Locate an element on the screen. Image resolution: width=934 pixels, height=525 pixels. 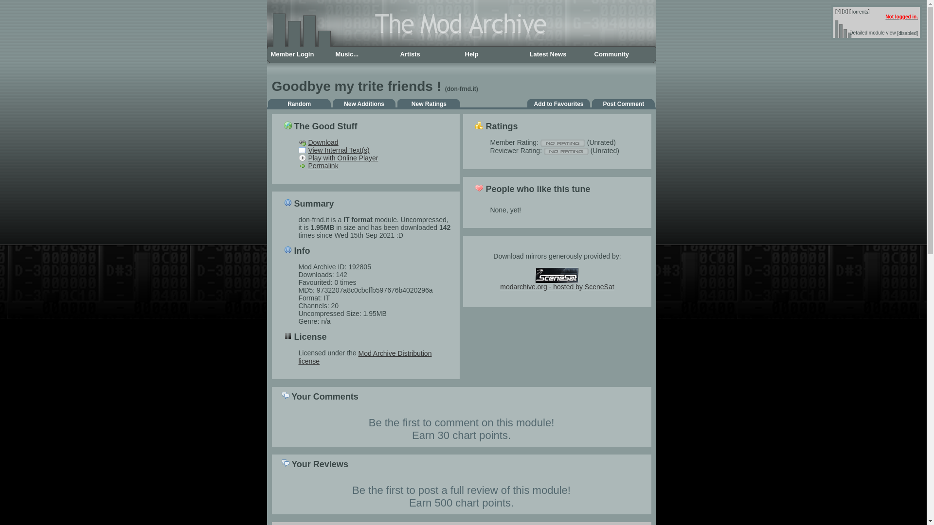
Torrents is located at coordinates (860, 12).